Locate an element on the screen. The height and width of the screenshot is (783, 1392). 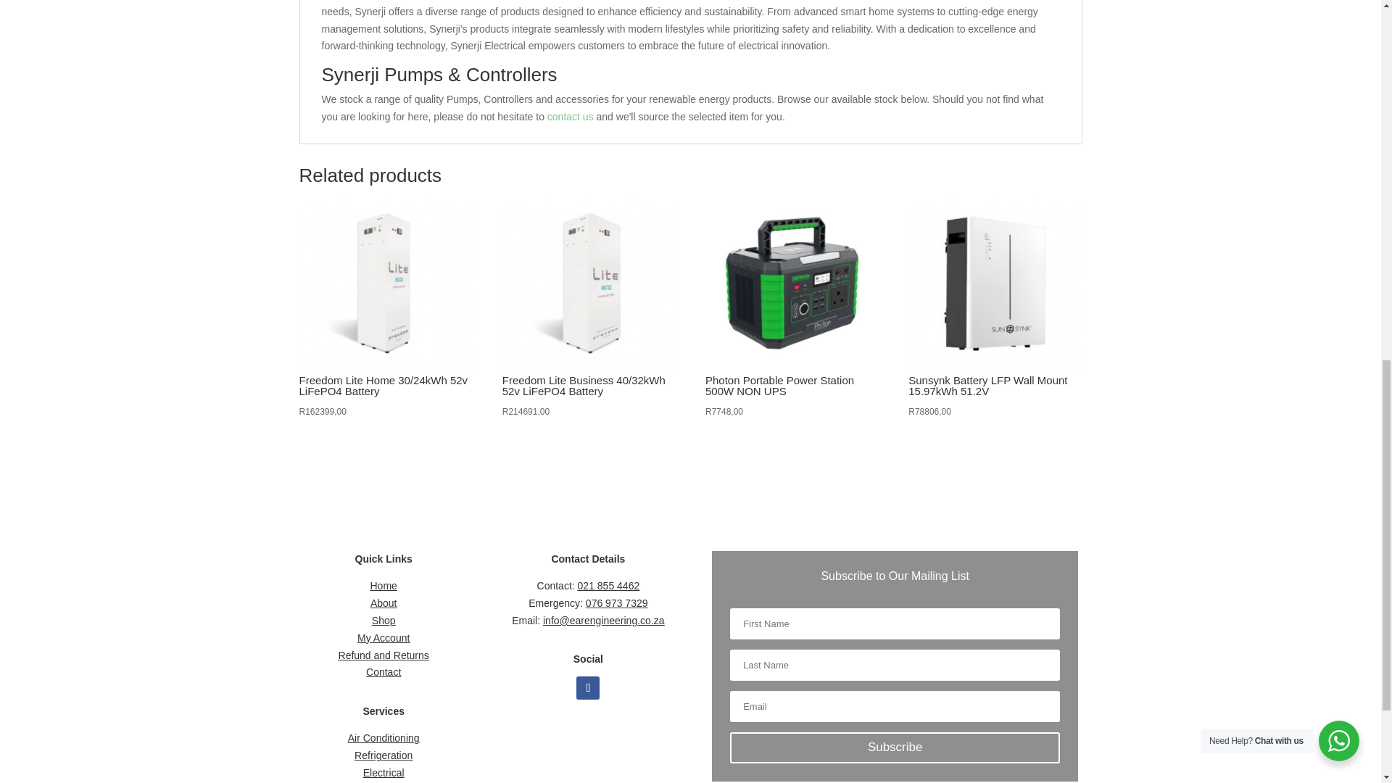
Shop is located at coordinates (383, 621).